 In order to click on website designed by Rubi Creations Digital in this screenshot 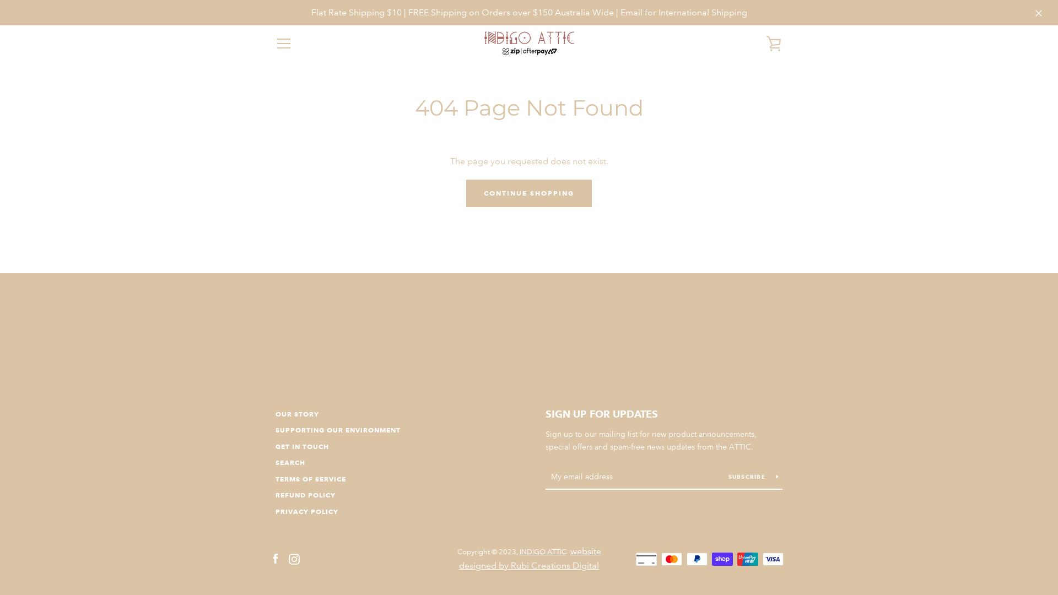, I will do `click(530, 559)`.